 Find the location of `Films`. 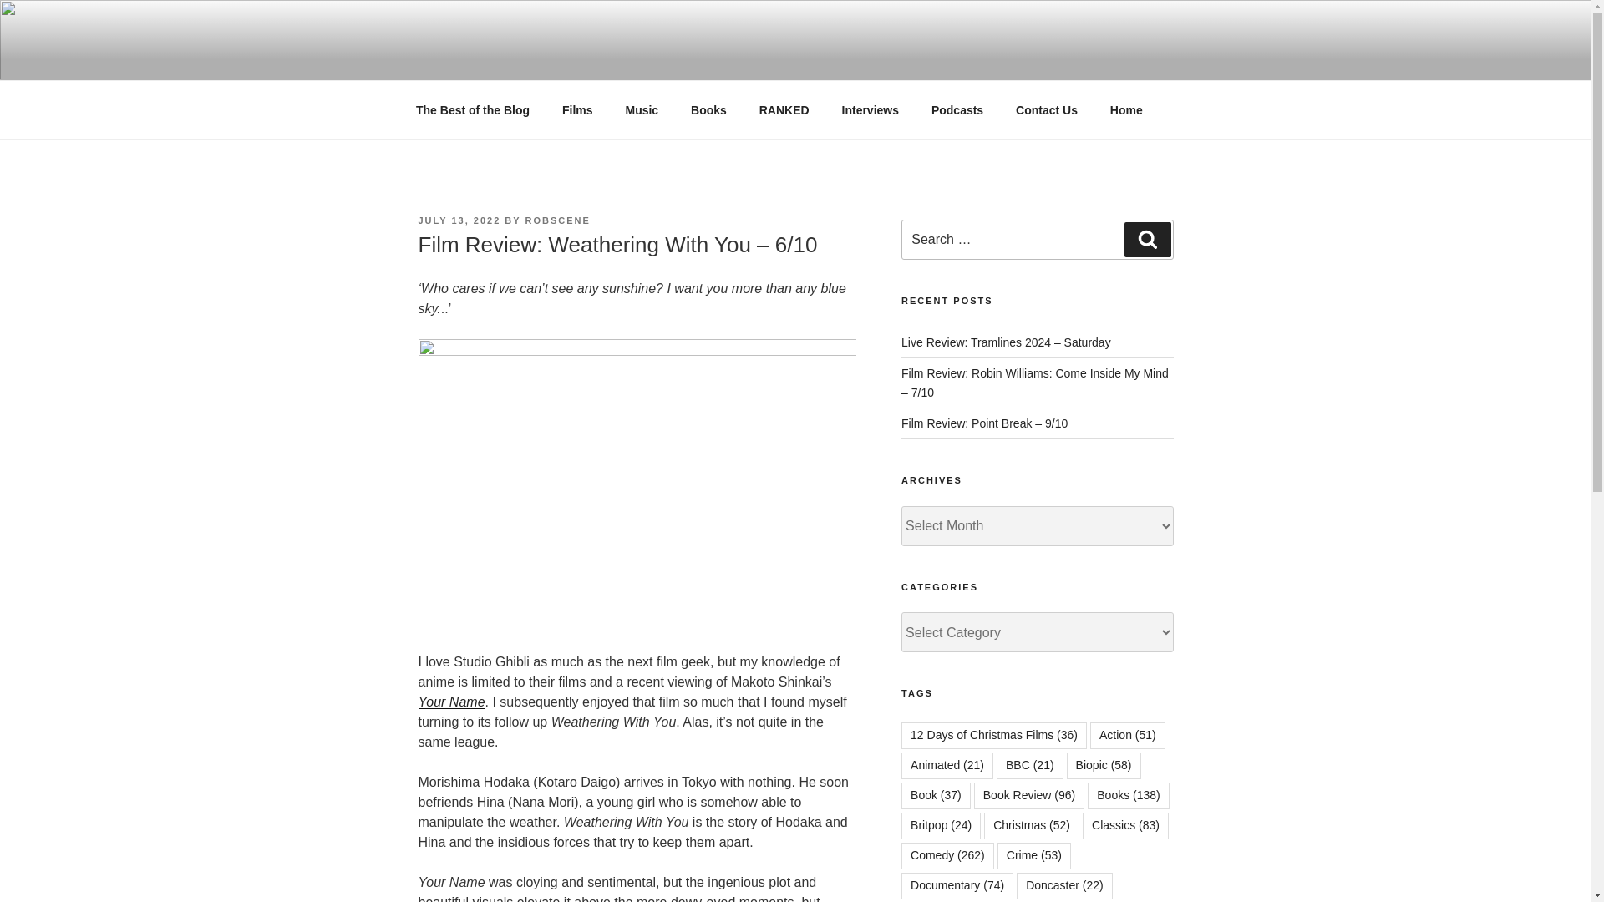

Films is located at coordinates (578, 110).